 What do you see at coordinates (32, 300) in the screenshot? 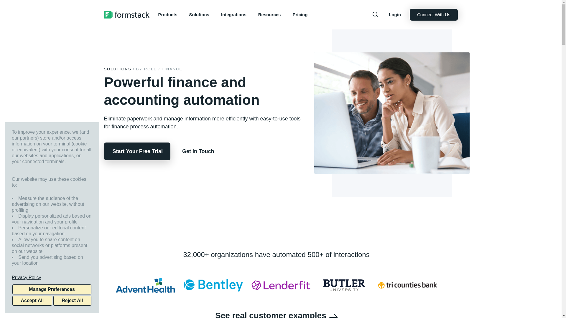
I see `Accept All` at bounding box center [32, 300].